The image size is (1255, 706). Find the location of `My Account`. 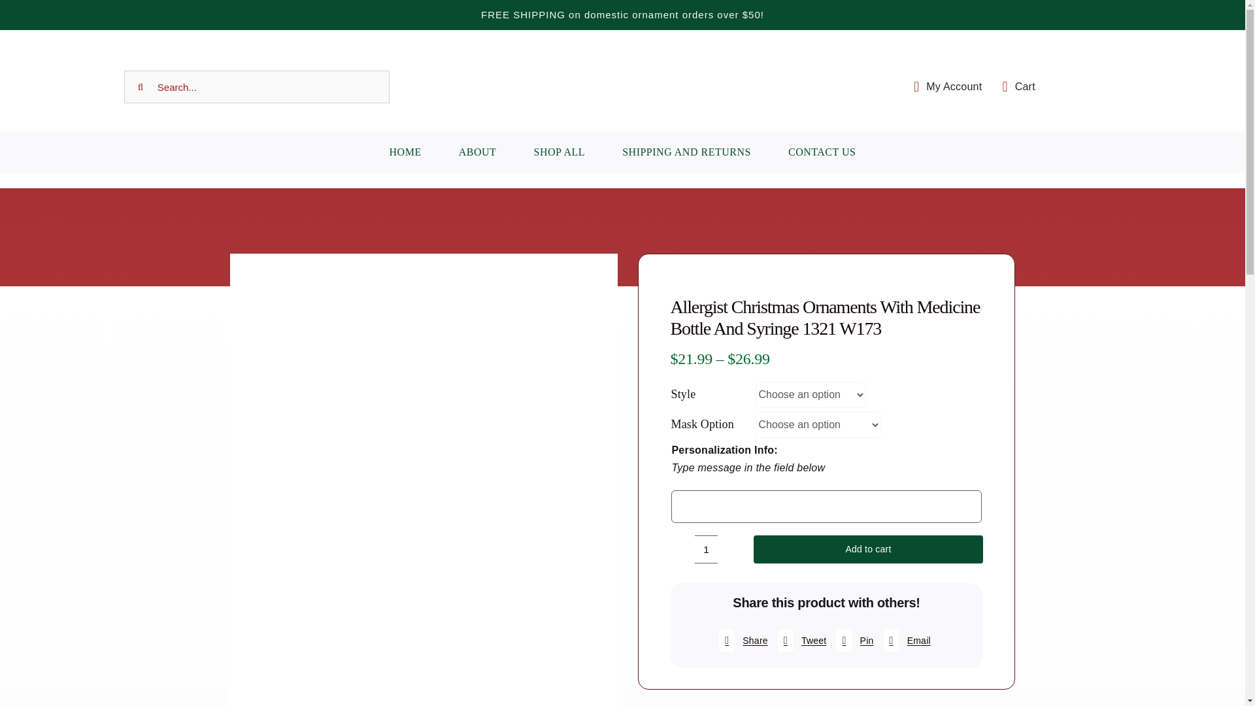

My Account is located at coordinates (944, 87).